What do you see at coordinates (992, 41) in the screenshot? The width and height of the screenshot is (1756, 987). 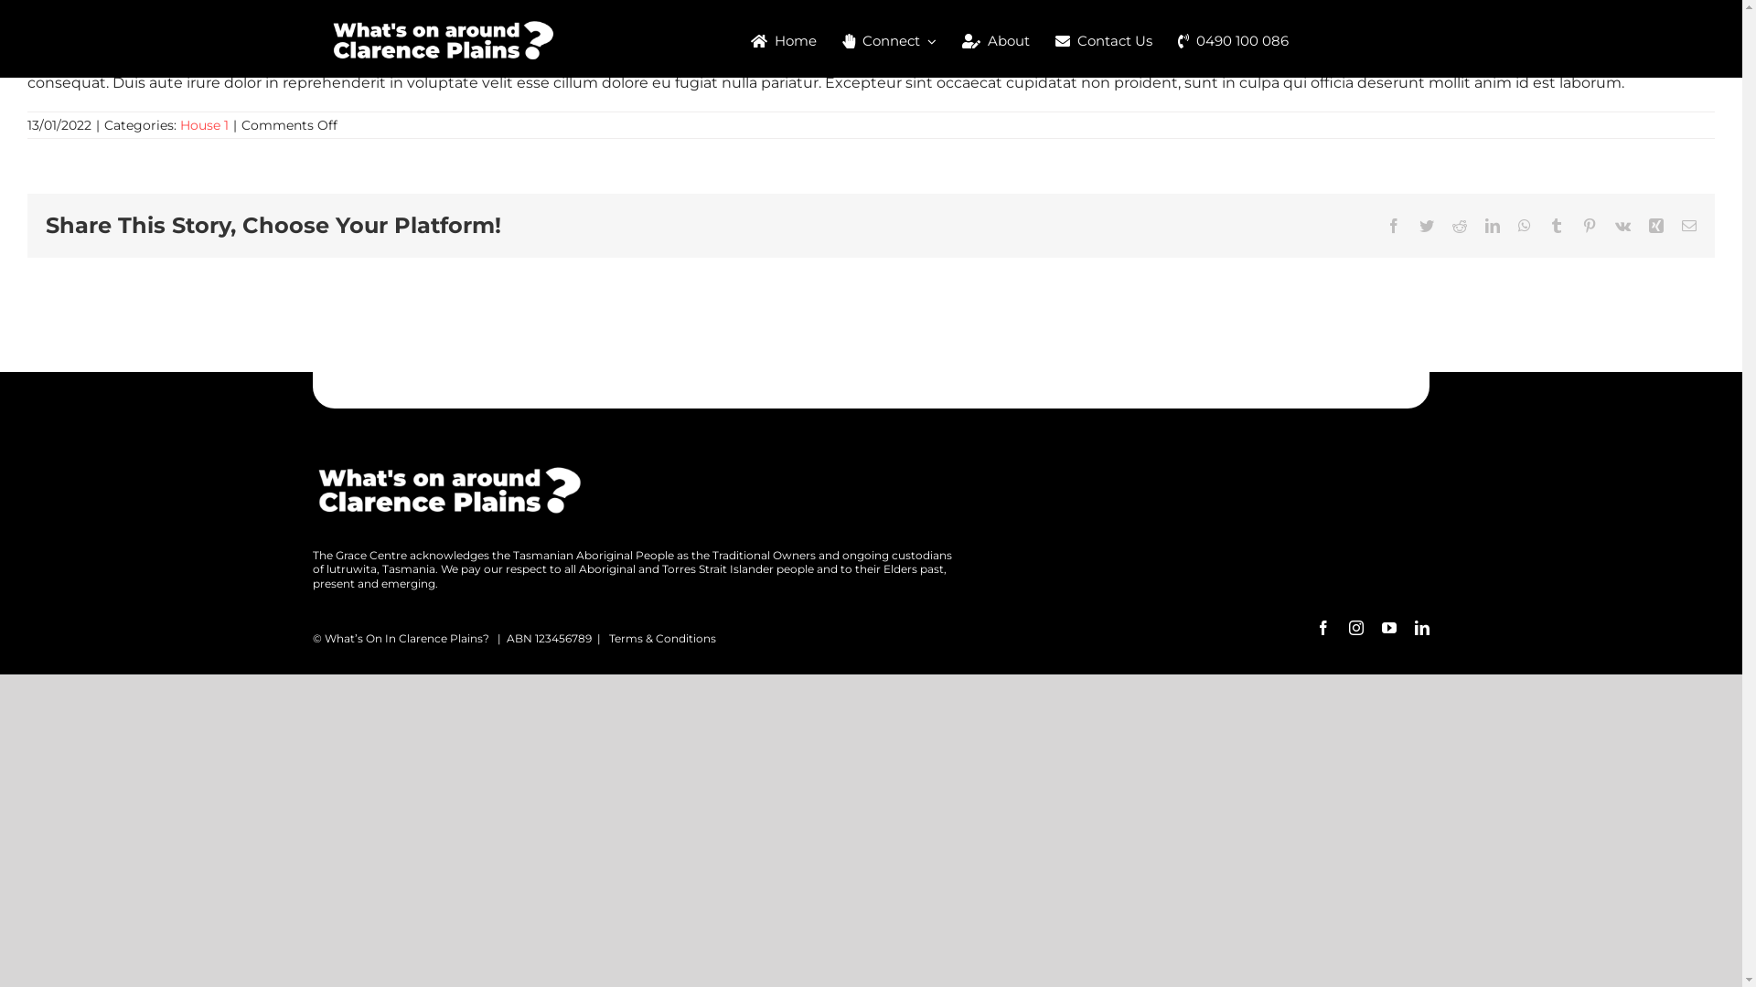 I see `About` at bounding box center [992, 41].